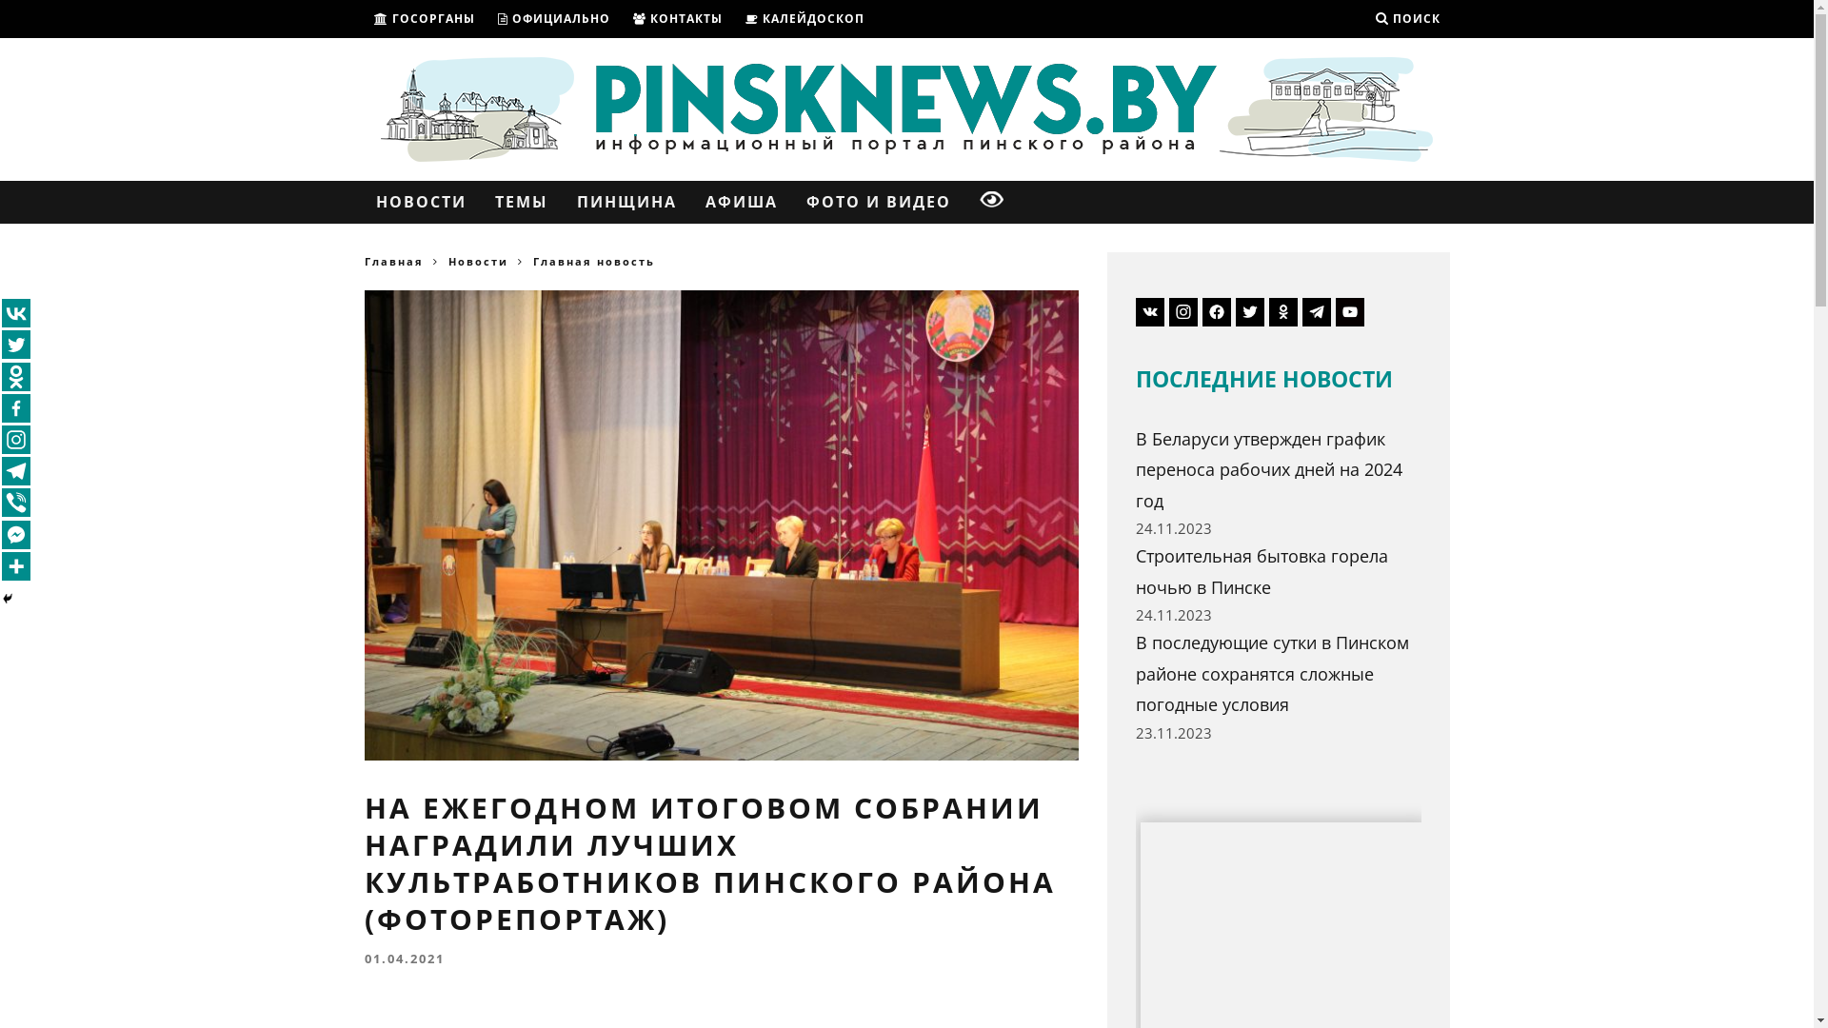 This screenshot has height=1028, width=1828. What do you see at coordinates (16, 566) in the screenshot?
I see `More` at bounding box center [16, 566].